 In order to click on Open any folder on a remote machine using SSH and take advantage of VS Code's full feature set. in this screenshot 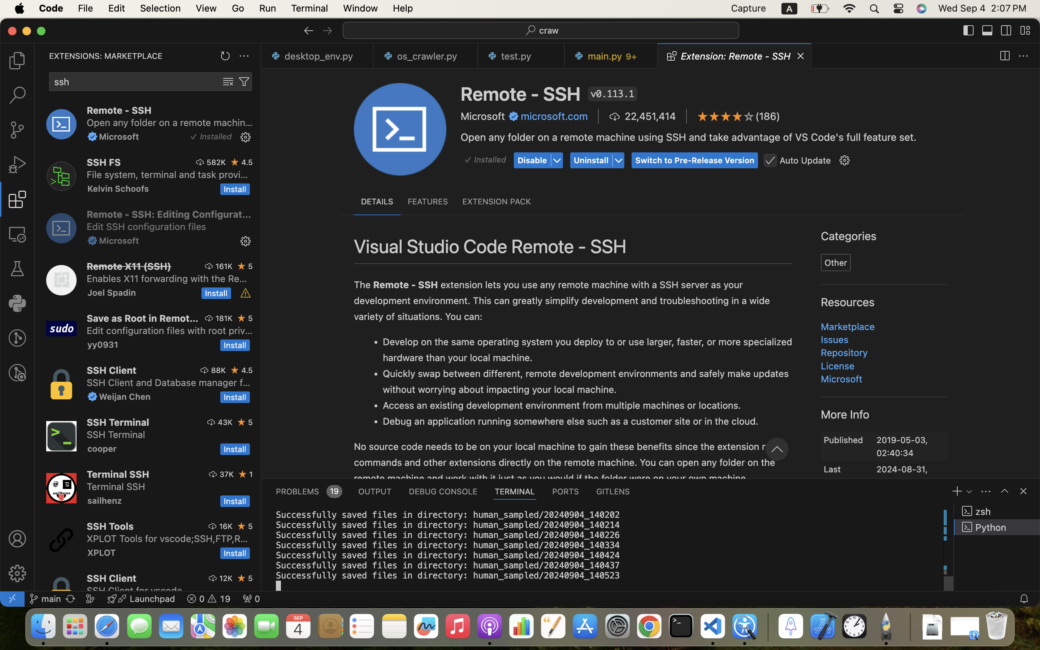, I will do `click(170, 122)`.